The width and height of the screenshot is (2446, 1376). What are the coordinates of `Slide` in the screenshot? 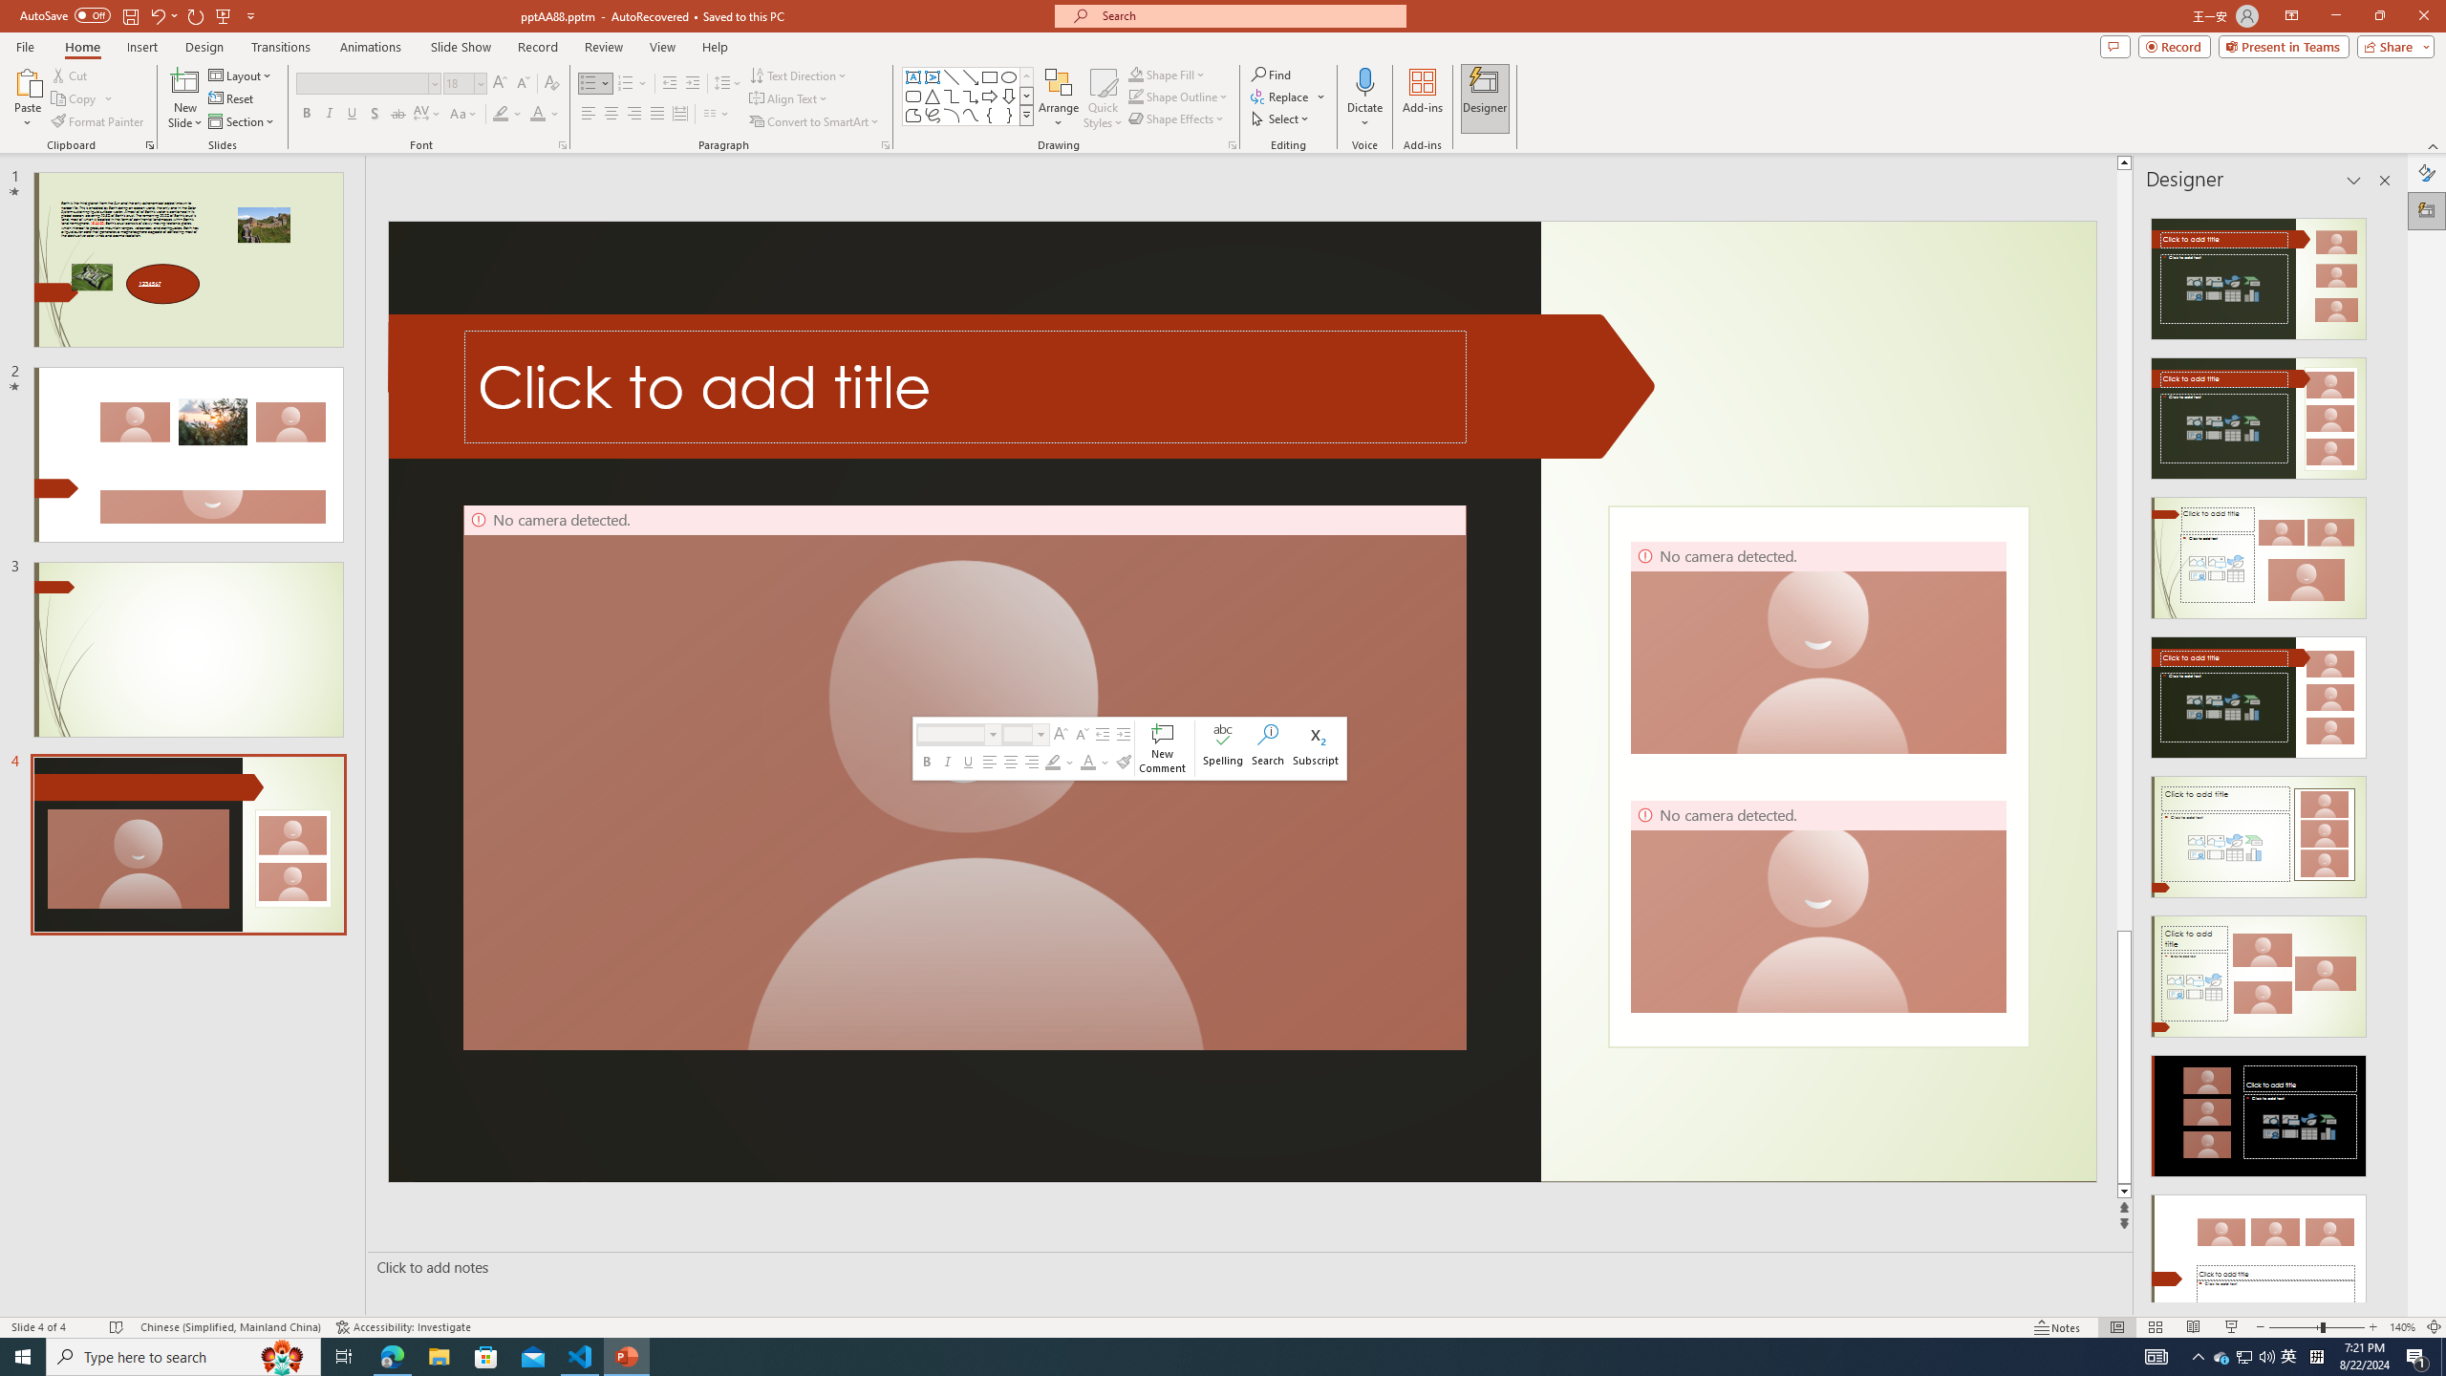 It's located at (187, 845).